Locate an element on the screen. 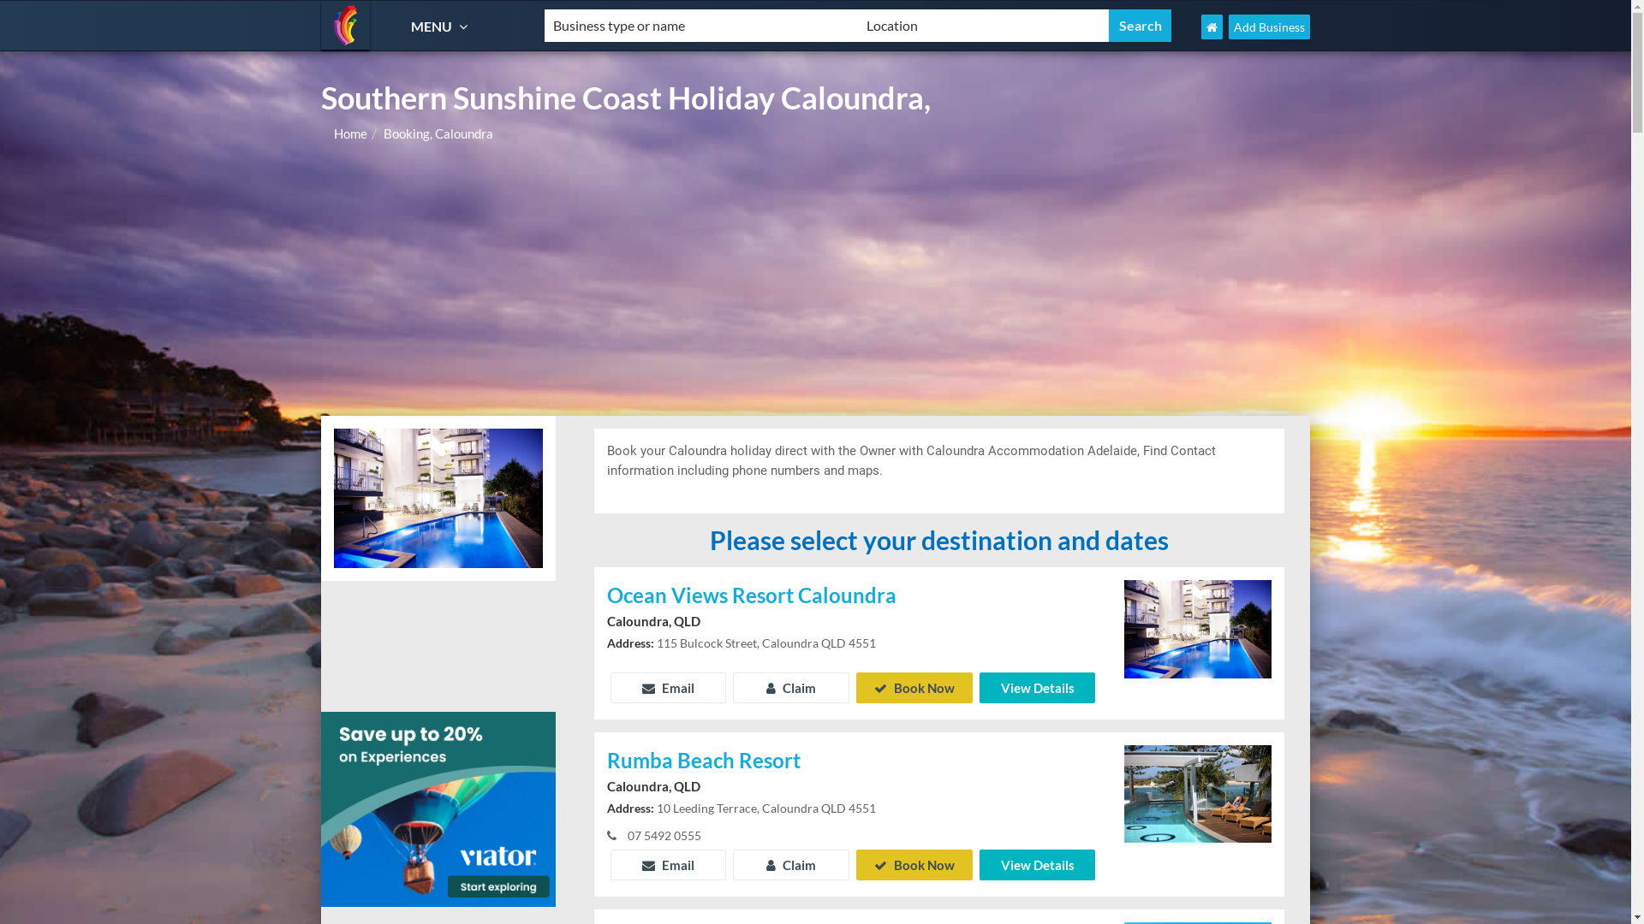 This screenshot has width=1644, height=924. Book Now is located at coordinates (914, 865).